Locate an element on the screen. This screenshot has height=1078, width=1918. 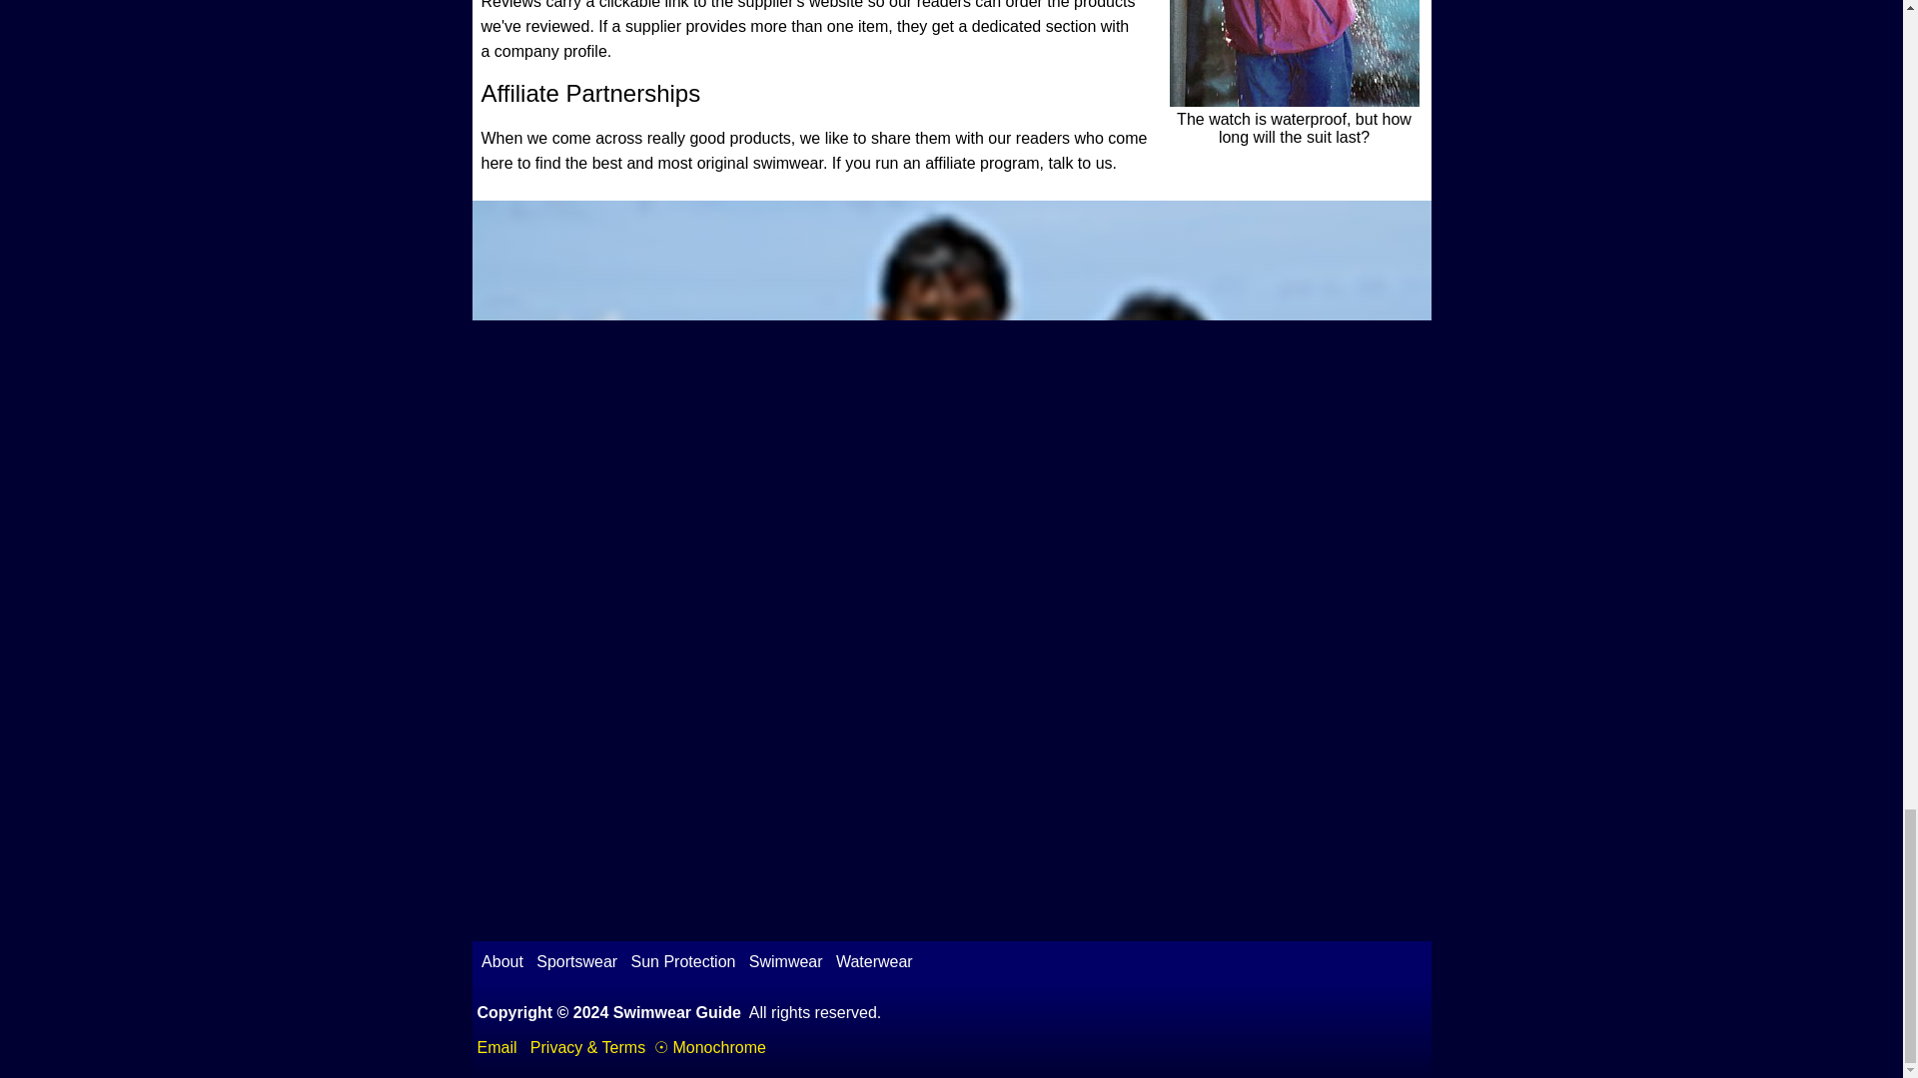
Monochrome Mode is located at coordinates (709, 1048).